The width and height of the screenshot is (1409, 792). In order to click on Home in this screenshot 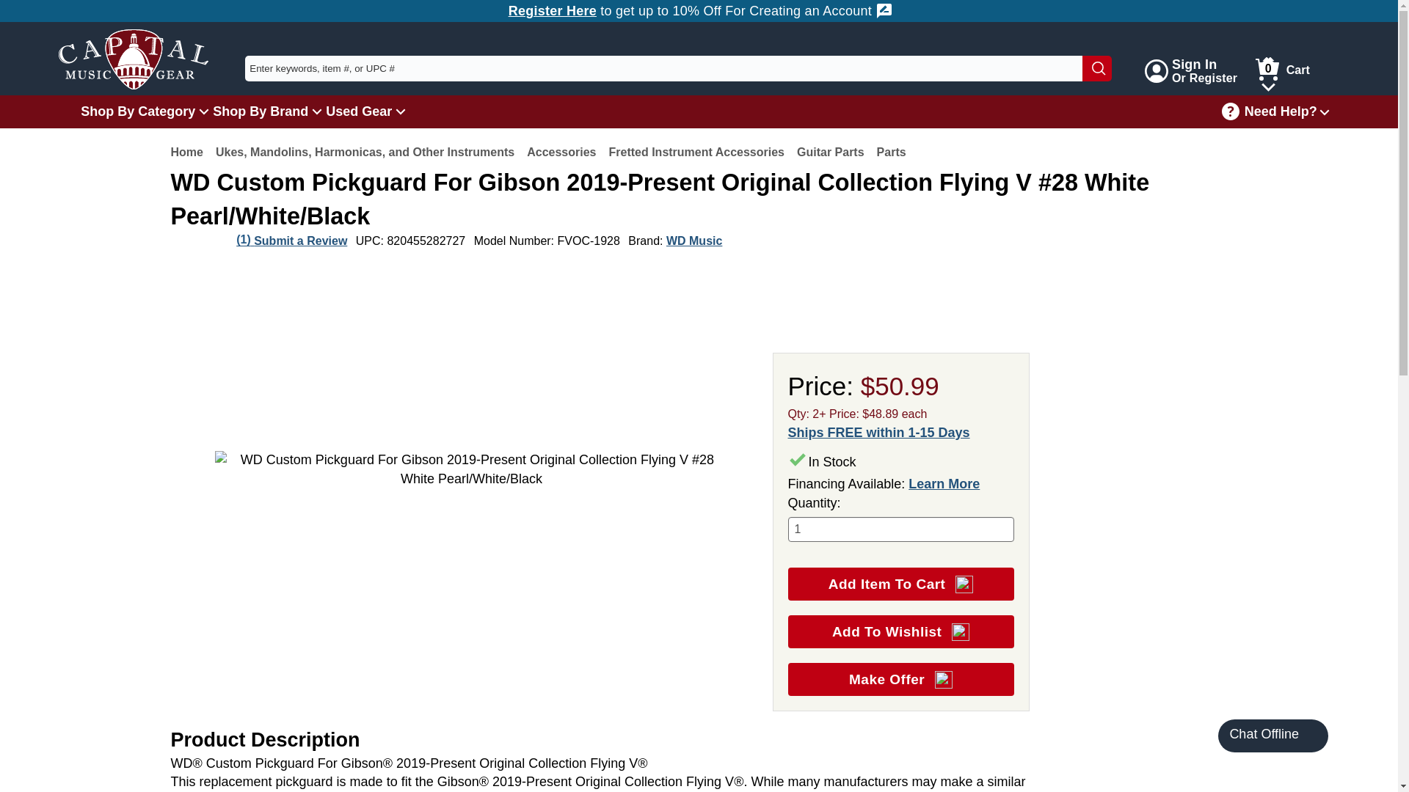, I will do `click(696, 152)`.